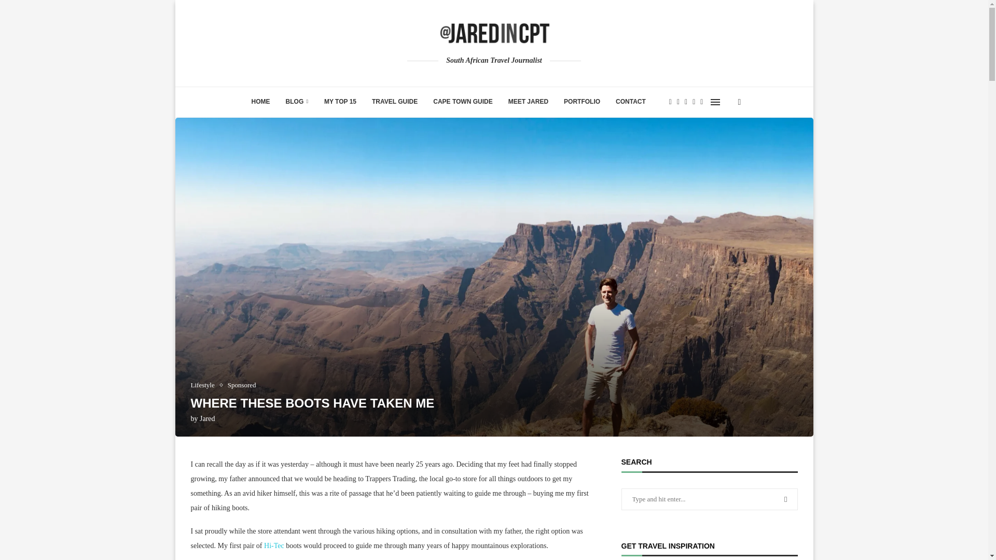 Image resolution: width=996 pixels, height=560 pixels. I want to click on Hi-Tec, so click(274, 545).